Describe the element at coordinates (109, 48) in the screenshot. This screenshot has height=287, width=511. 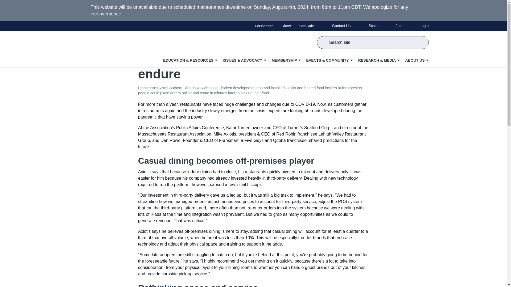
I see `National Restaurant Association` at that location.